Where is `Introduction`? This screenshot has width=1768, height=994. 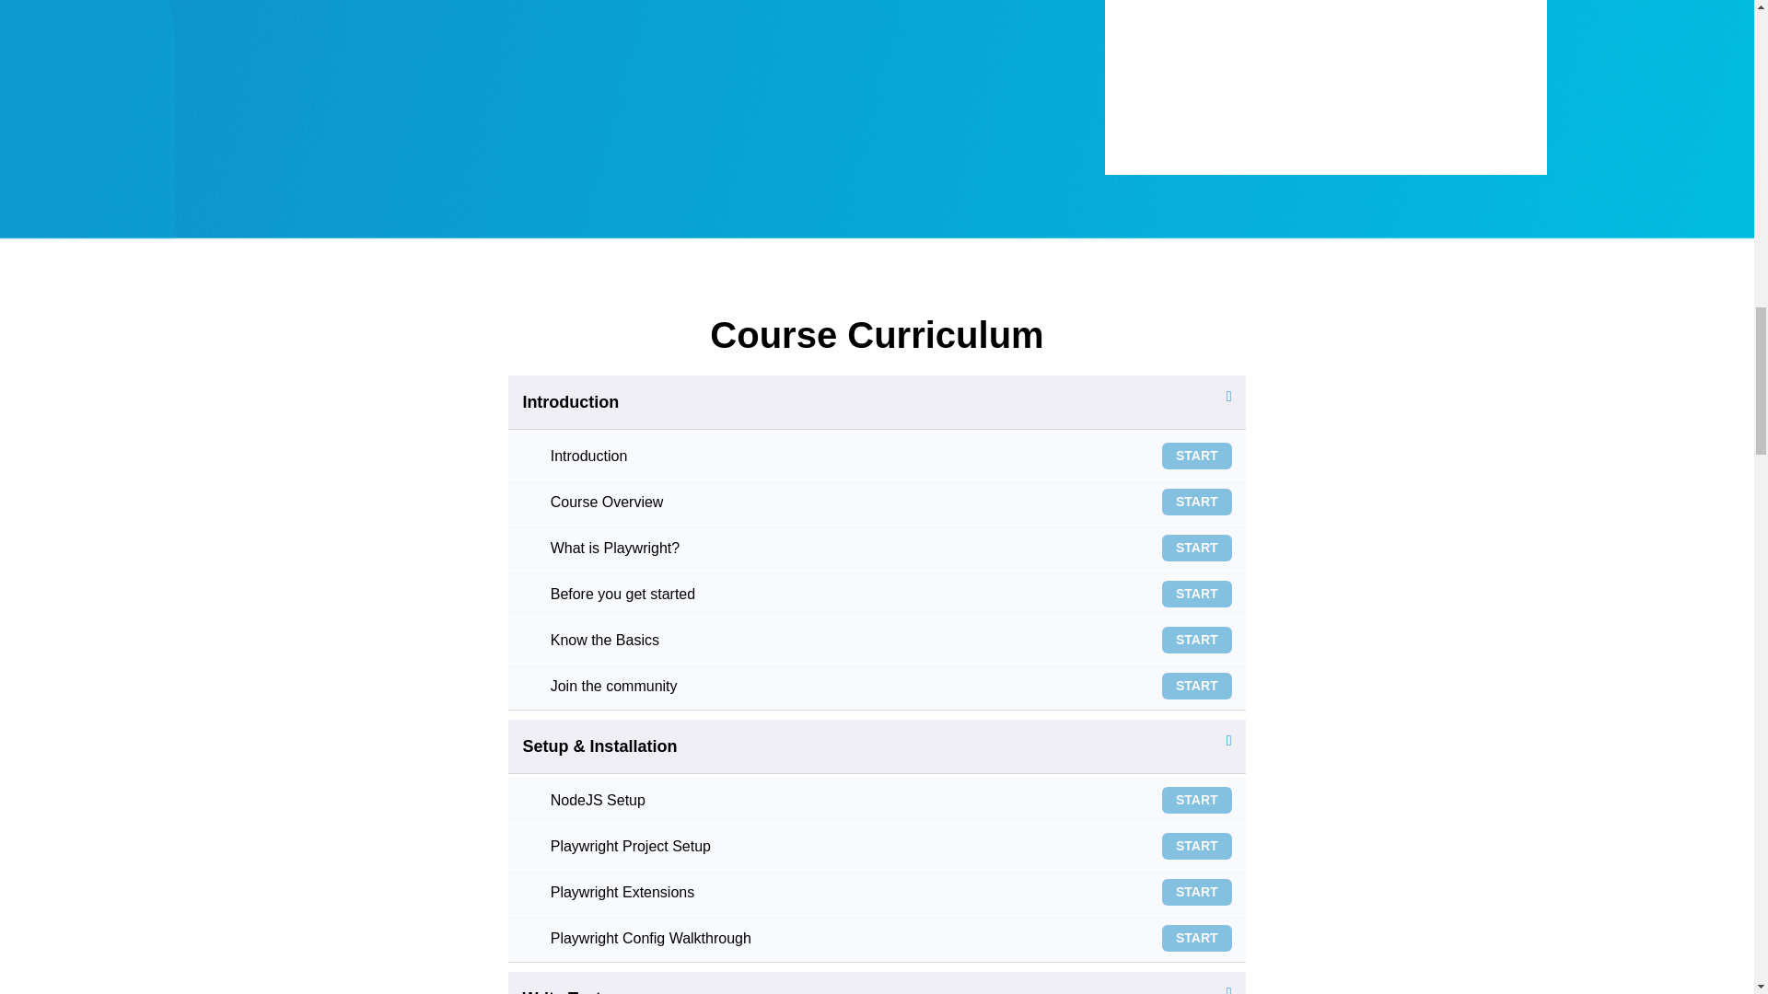
Introduction is located at coordinates (874, 455).